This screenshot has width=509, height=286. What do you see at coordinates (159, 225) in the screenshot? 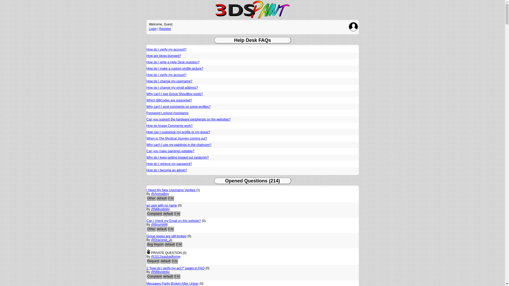
I see `@BrioAWM` at bounding box center [159, 225].